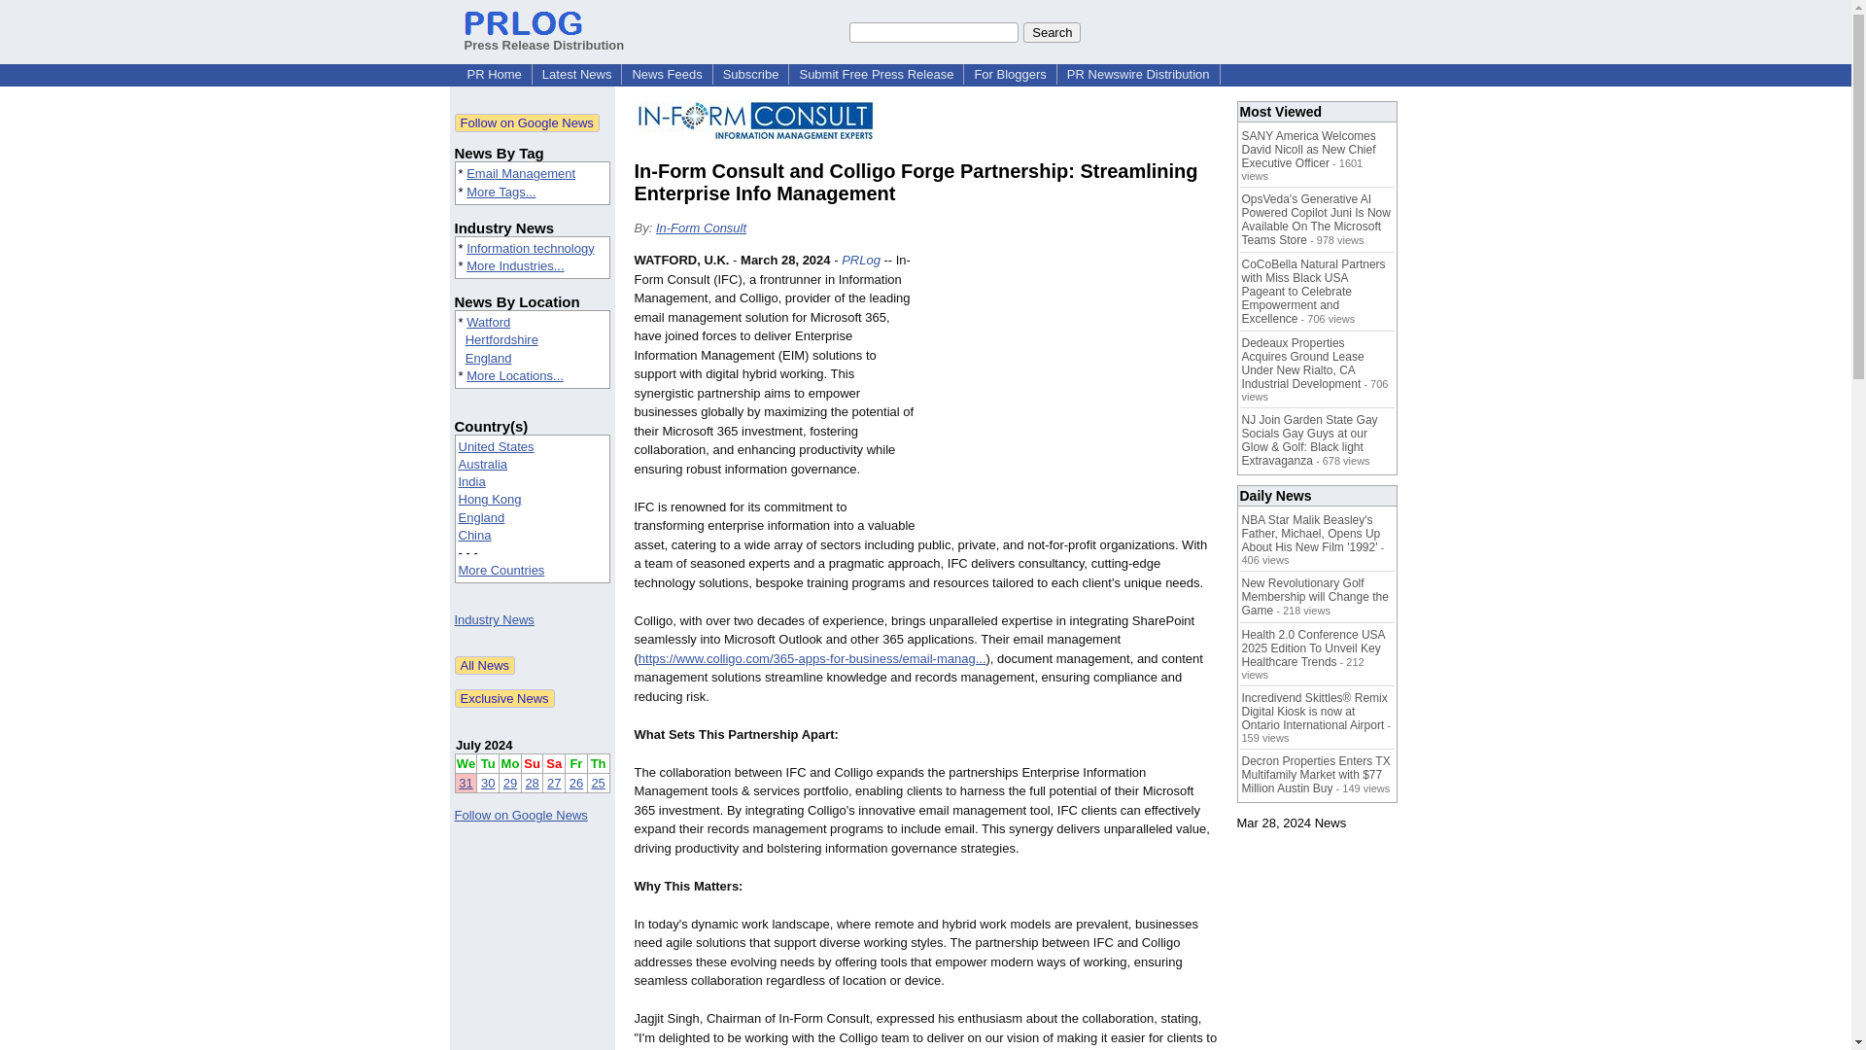  What do you see at coordinates (1052, 31) in the screenshot?
I see `Search` at bounding box center [1052, 31].